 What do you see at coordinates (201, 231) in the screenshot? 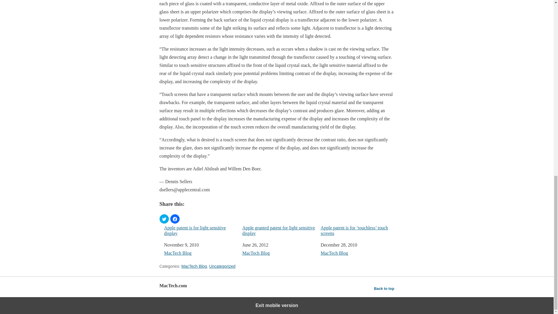
I see `Apple patent is for light sensitive display` at bounding box center [201, 231].